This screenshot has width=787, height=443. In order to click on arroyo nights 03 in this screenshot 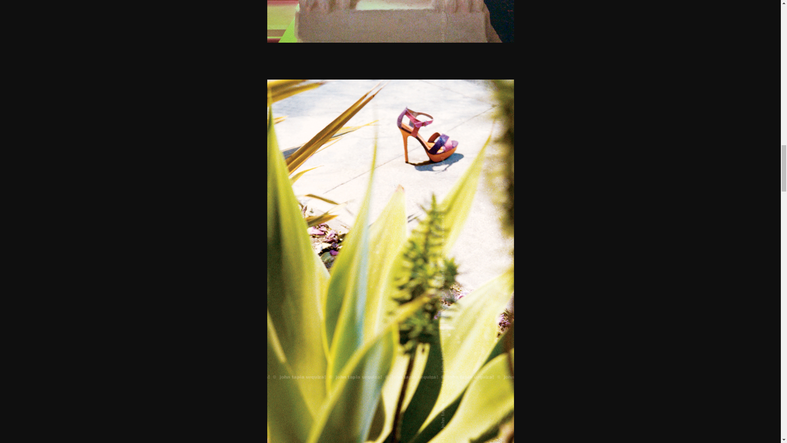, I will do `click(390, 21)`.